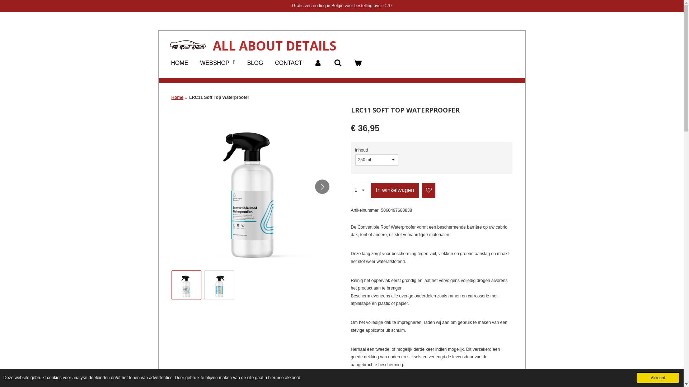 The width and height of the screenshot is (689, 387). Describe the element at coordinates (177, 97) in the screenshot. I see `Home` at that location.